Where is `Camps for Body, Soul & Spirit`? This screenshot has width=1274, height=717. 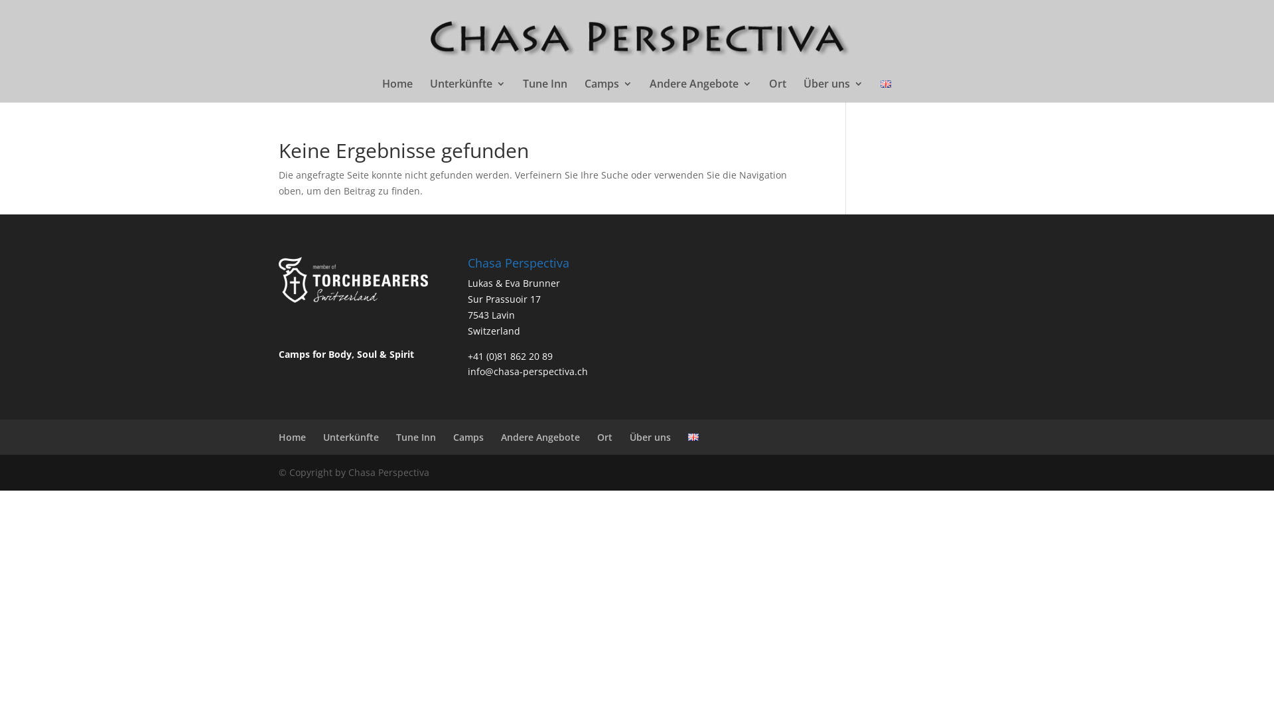
Camps for Body, Soul & Spirit is located at coordinates (346, 355).